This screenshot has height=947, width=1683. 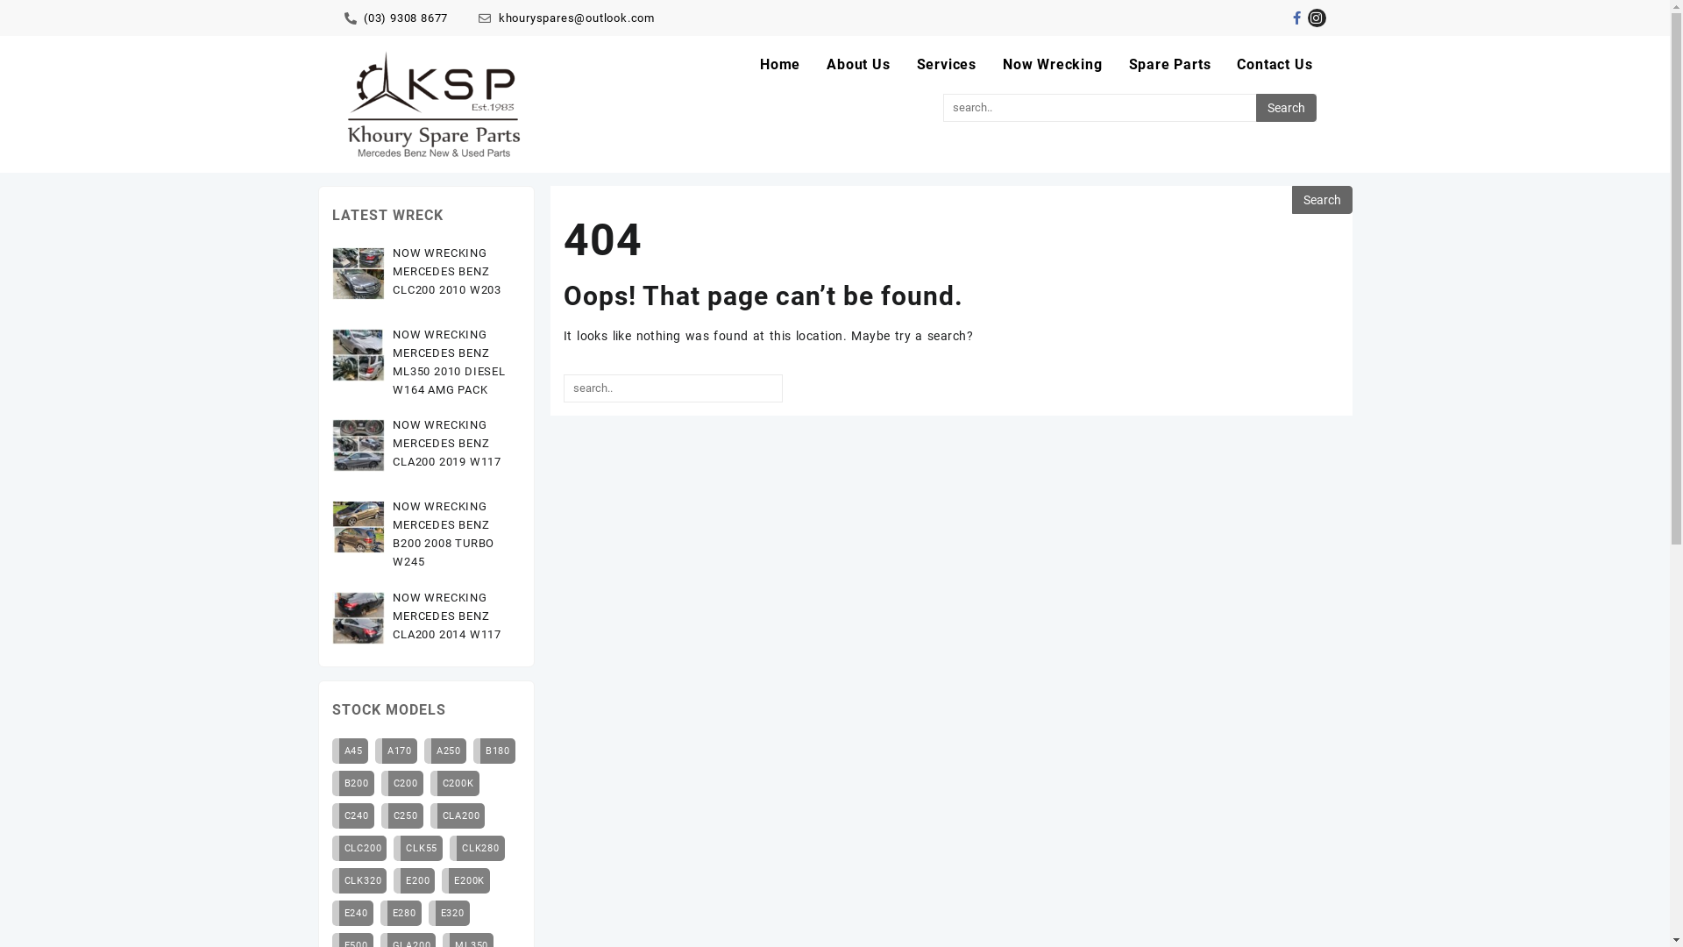 I want to click on (03) 9308 8677, so click(x=396, y=18).